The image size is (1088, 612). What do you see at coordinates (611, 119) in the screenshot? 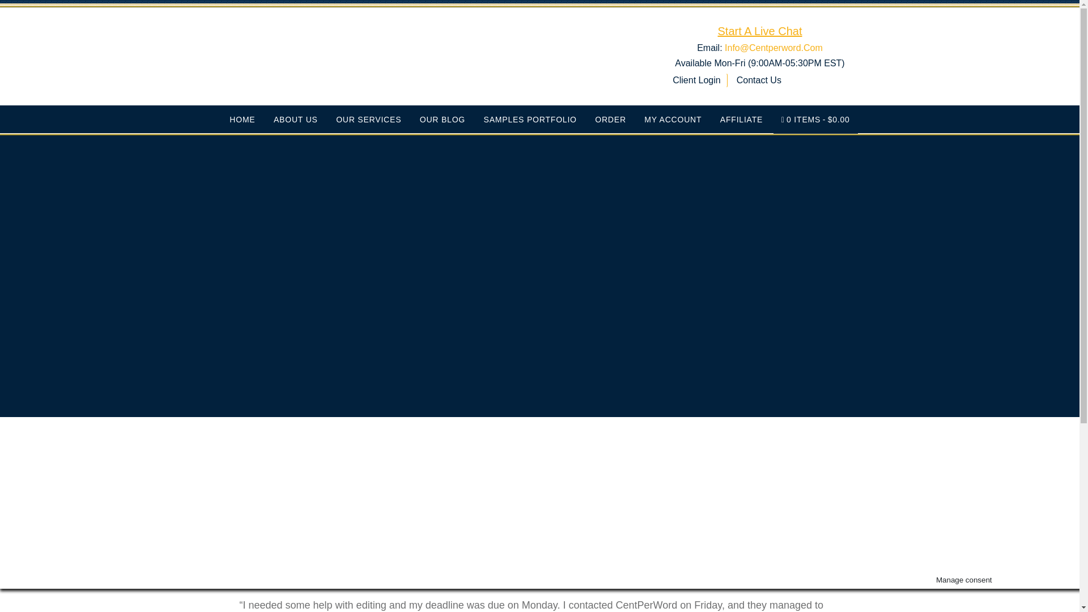
I see `ORDER` at bounding box center [611, 119].